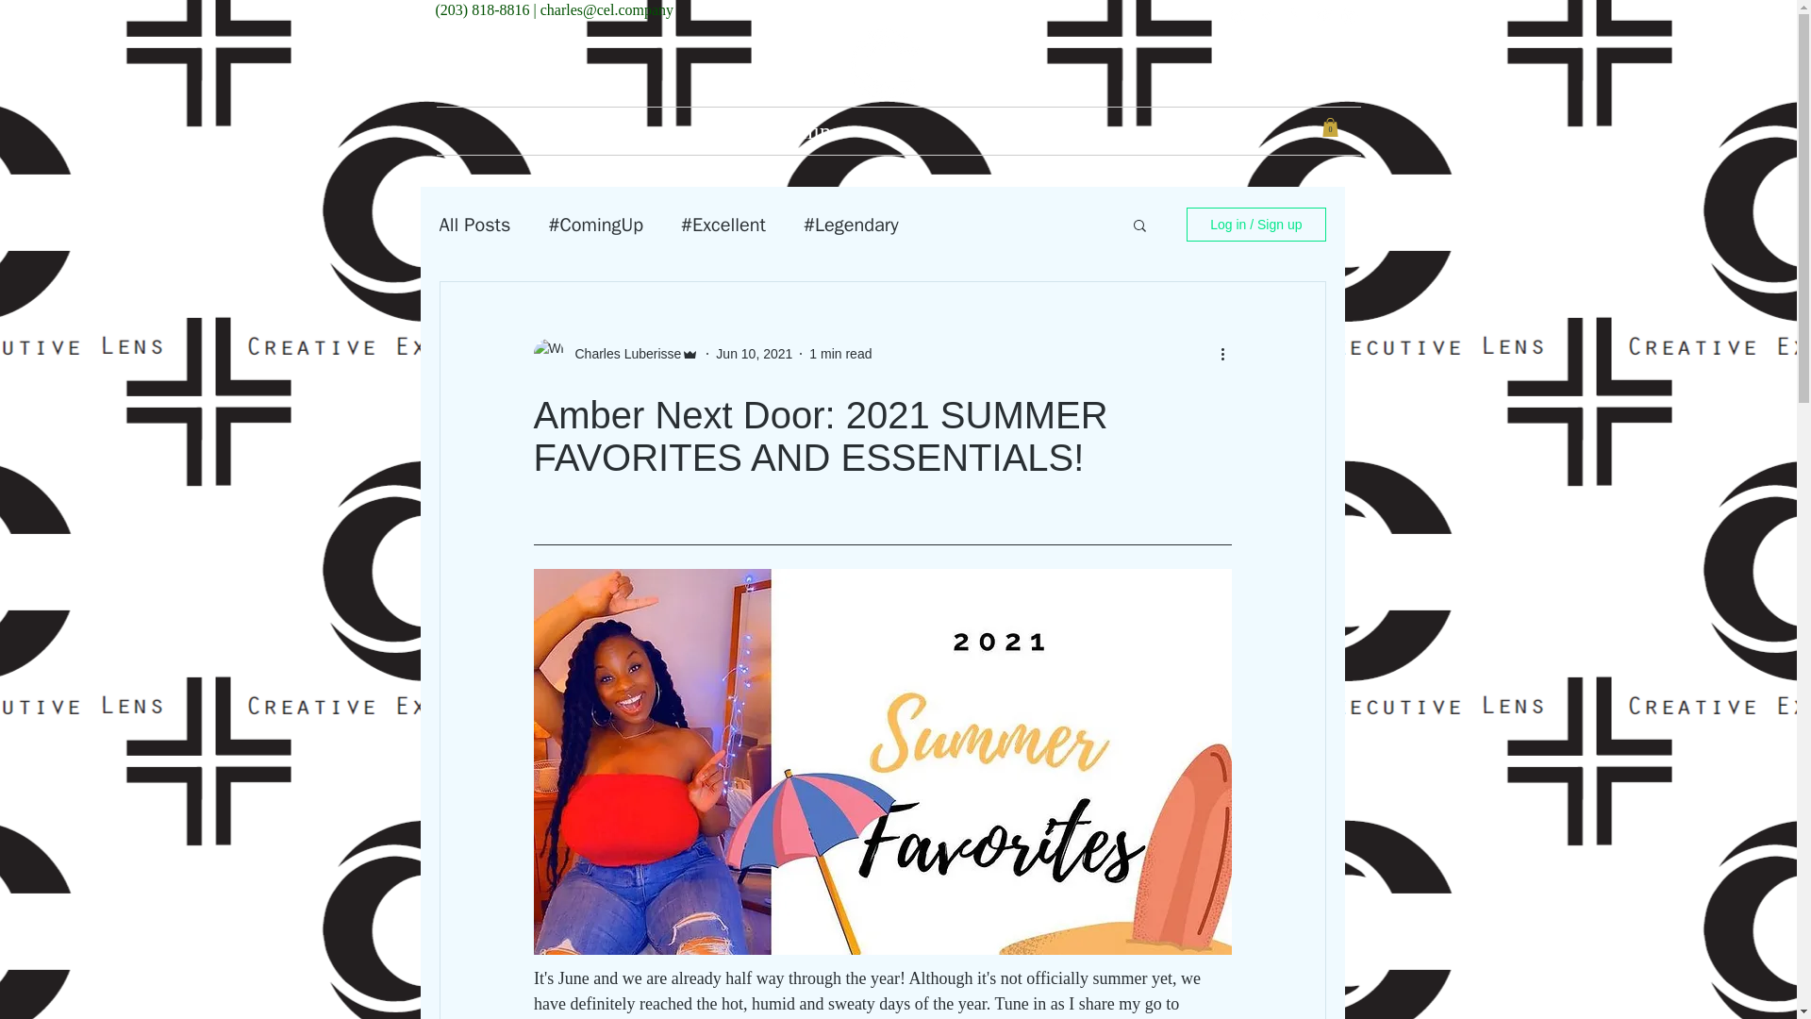  Describe the element at coordinates (839, 354) in the screenshot. I see `1 min read` at that location.